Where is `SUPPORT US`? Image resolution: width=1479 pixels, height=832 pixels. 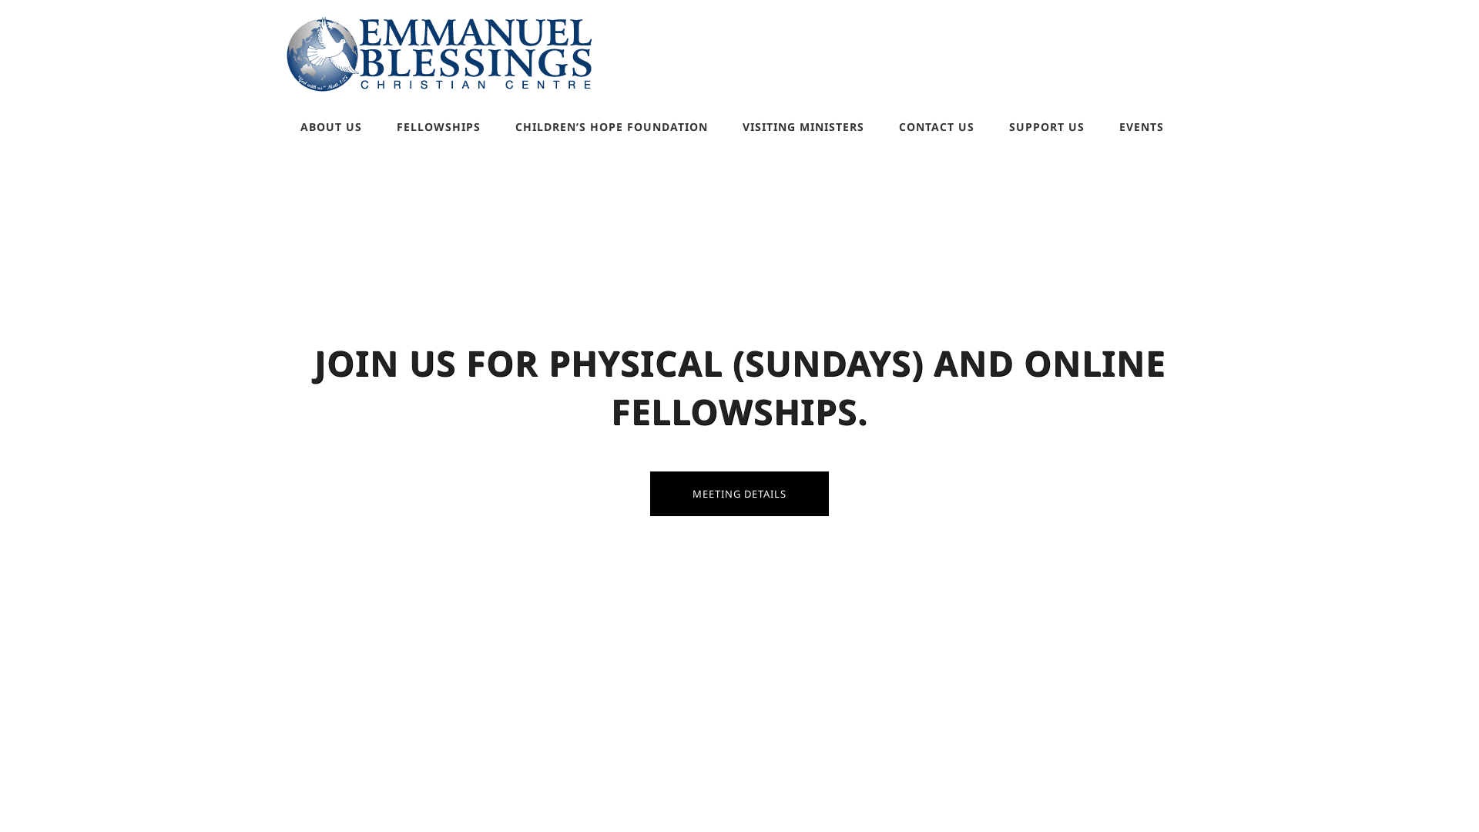 SUPPORT US is located at coordinates (1047, 128).